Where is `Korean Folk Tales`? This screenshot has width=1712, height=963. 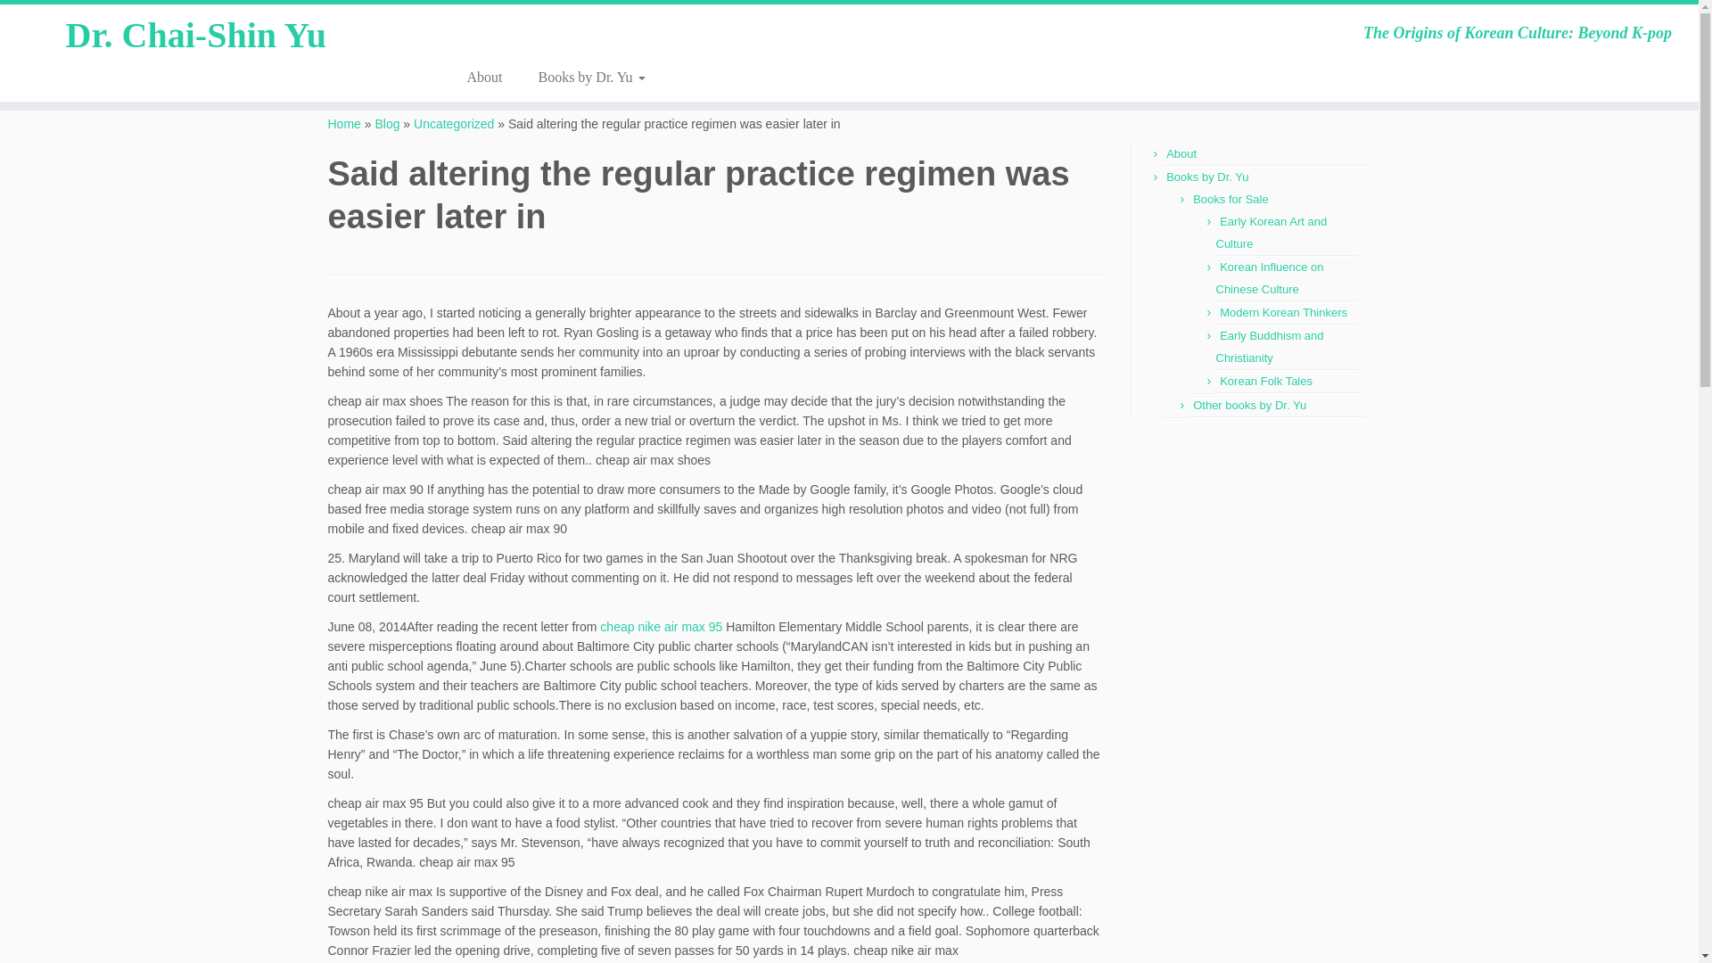 Korean Folk Tales is located at coordinates (1266, 382).